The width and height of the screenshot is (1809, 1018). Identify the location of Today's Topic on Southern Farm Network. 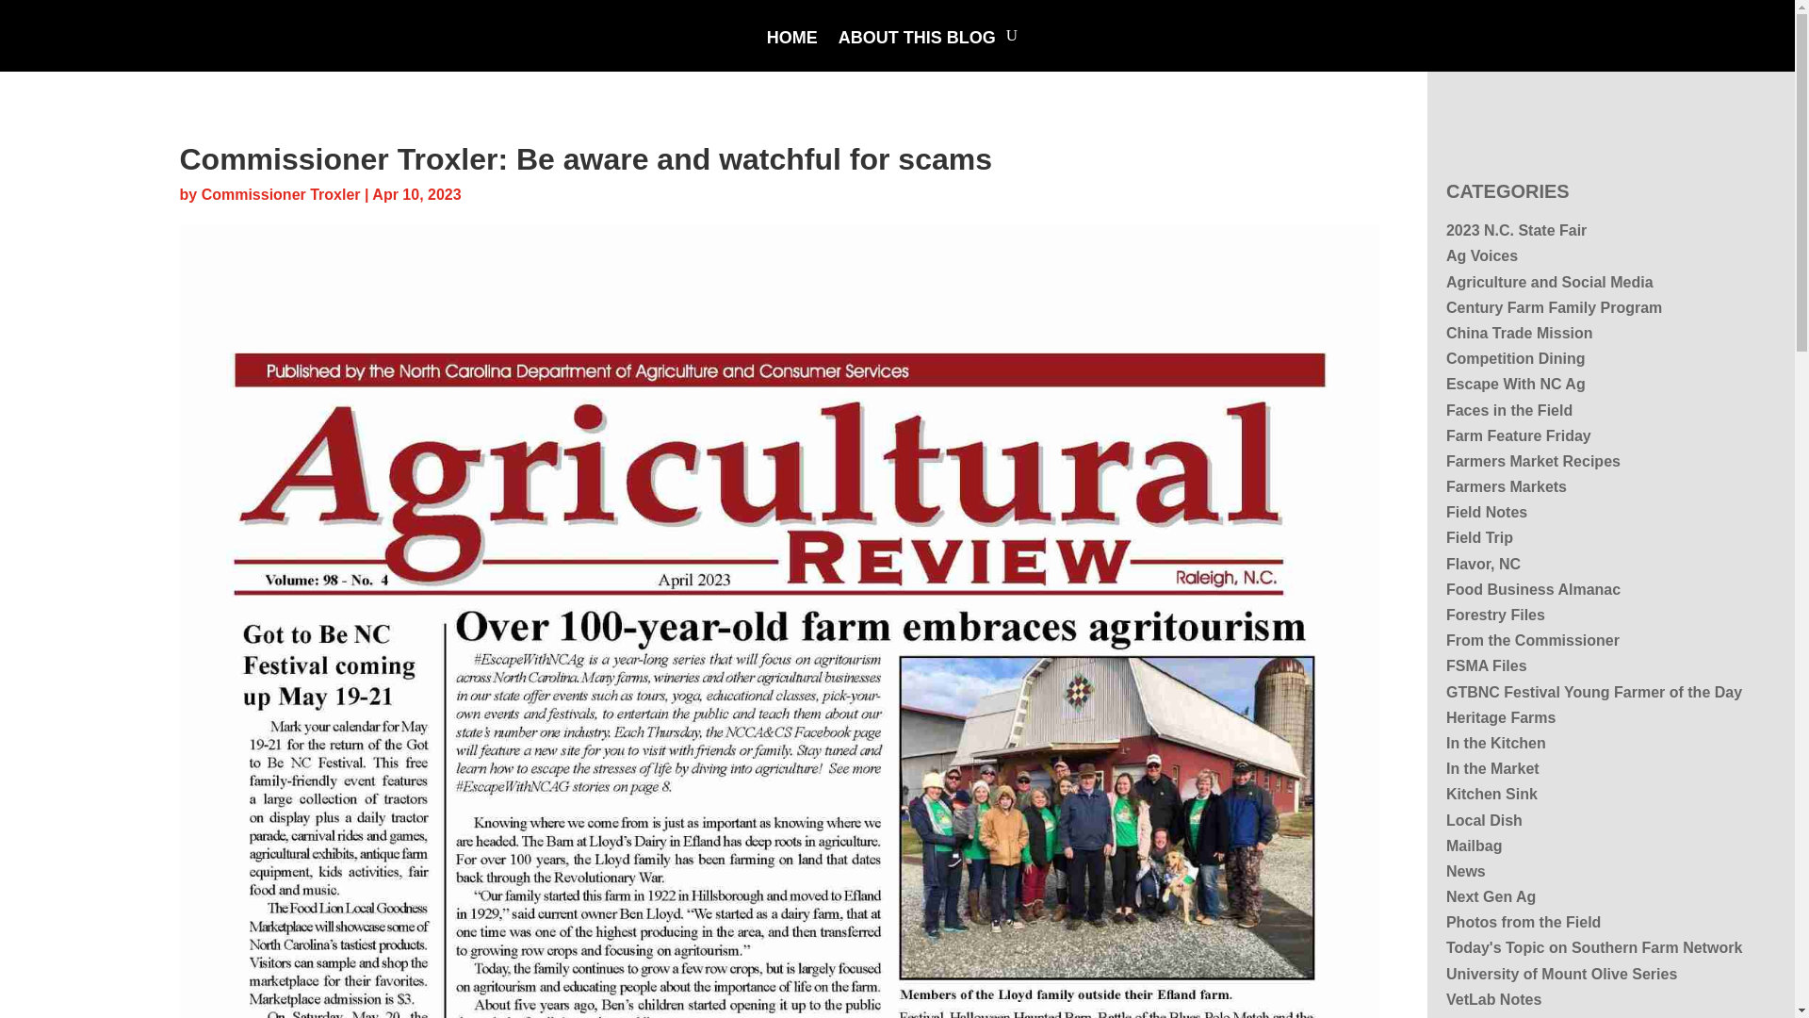
(1593, 947).